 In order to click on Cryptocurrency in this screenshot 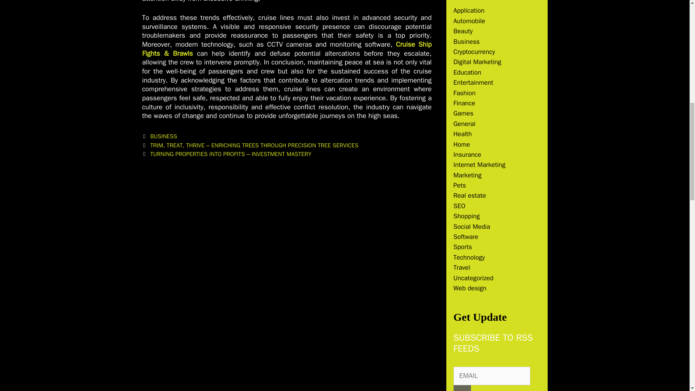, I will do `click(474, 51)`.